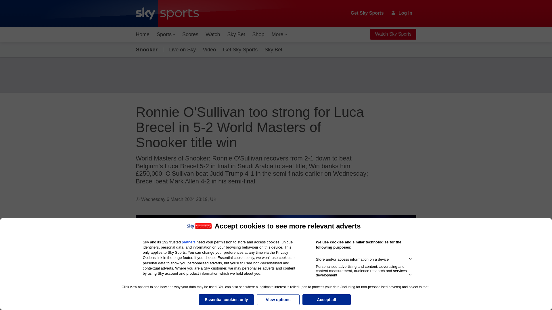 This screenshot has height=310, width=552. What do you see at coordinates (367, 13) in the screenshot?
I see `Get Sky Sports` at bounding box center [367, 13].